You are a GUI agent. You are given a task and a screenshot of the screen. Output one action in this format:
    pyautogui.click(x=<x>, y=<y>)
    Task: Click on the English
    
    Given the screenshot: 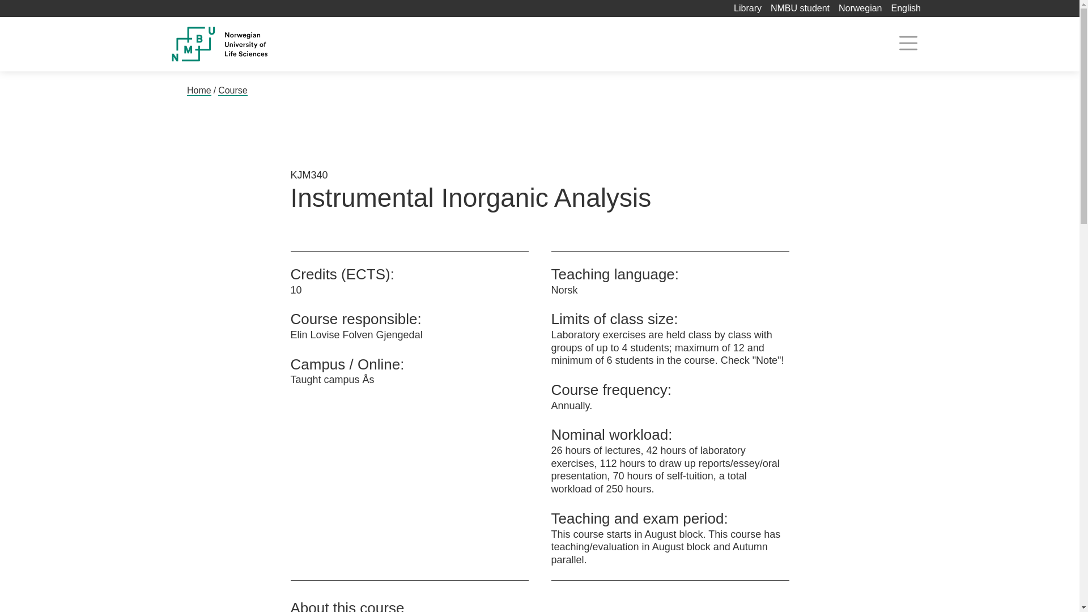 What is the action you would take?
    pyautogui.click(x=906, y=8)
    